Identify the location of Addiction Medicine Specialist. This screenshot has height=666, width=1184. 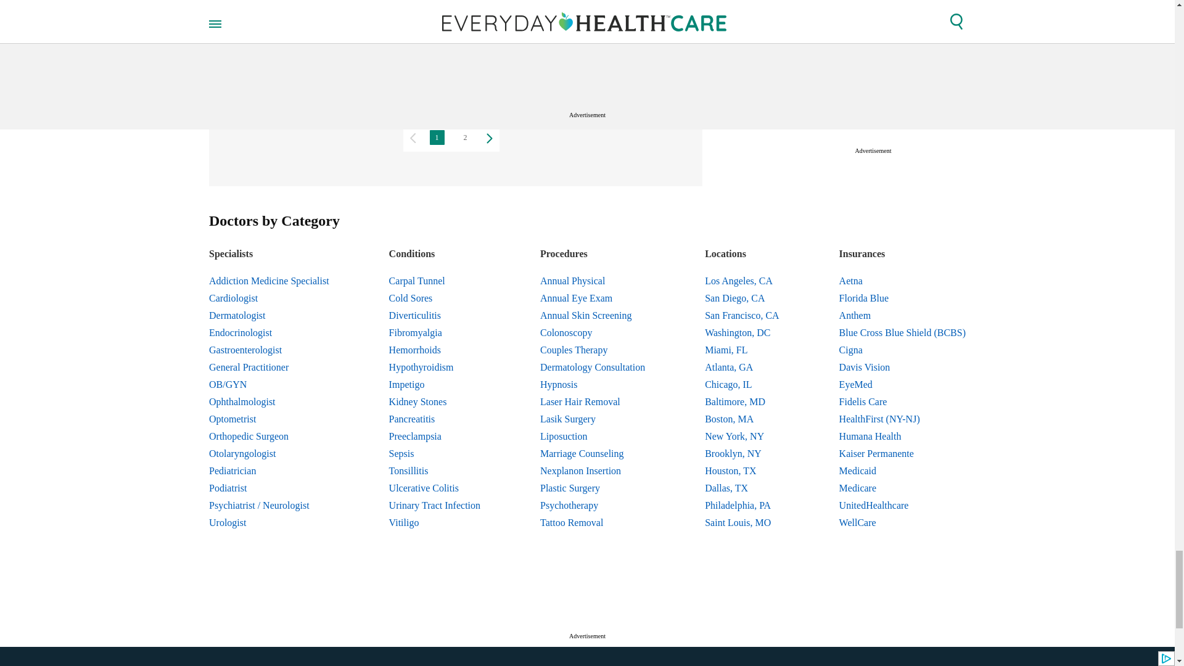
(269, 281).